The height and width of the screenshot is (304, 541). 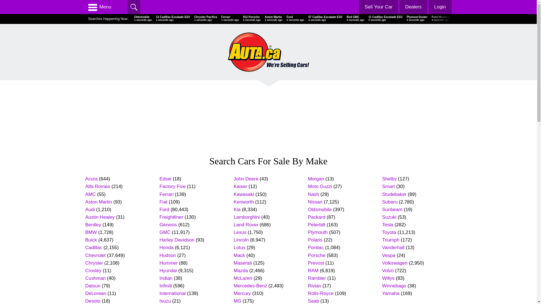 What do you see at coordinates (393, 248) in the screenshot?
I see `Vanderhall` at bounding box center [393, 248].